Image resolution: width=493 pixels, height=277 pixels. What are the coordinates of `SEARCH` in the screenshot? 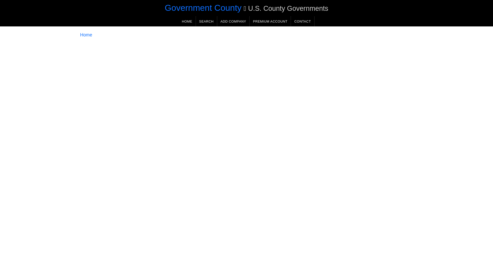 It's located at (206, 21).